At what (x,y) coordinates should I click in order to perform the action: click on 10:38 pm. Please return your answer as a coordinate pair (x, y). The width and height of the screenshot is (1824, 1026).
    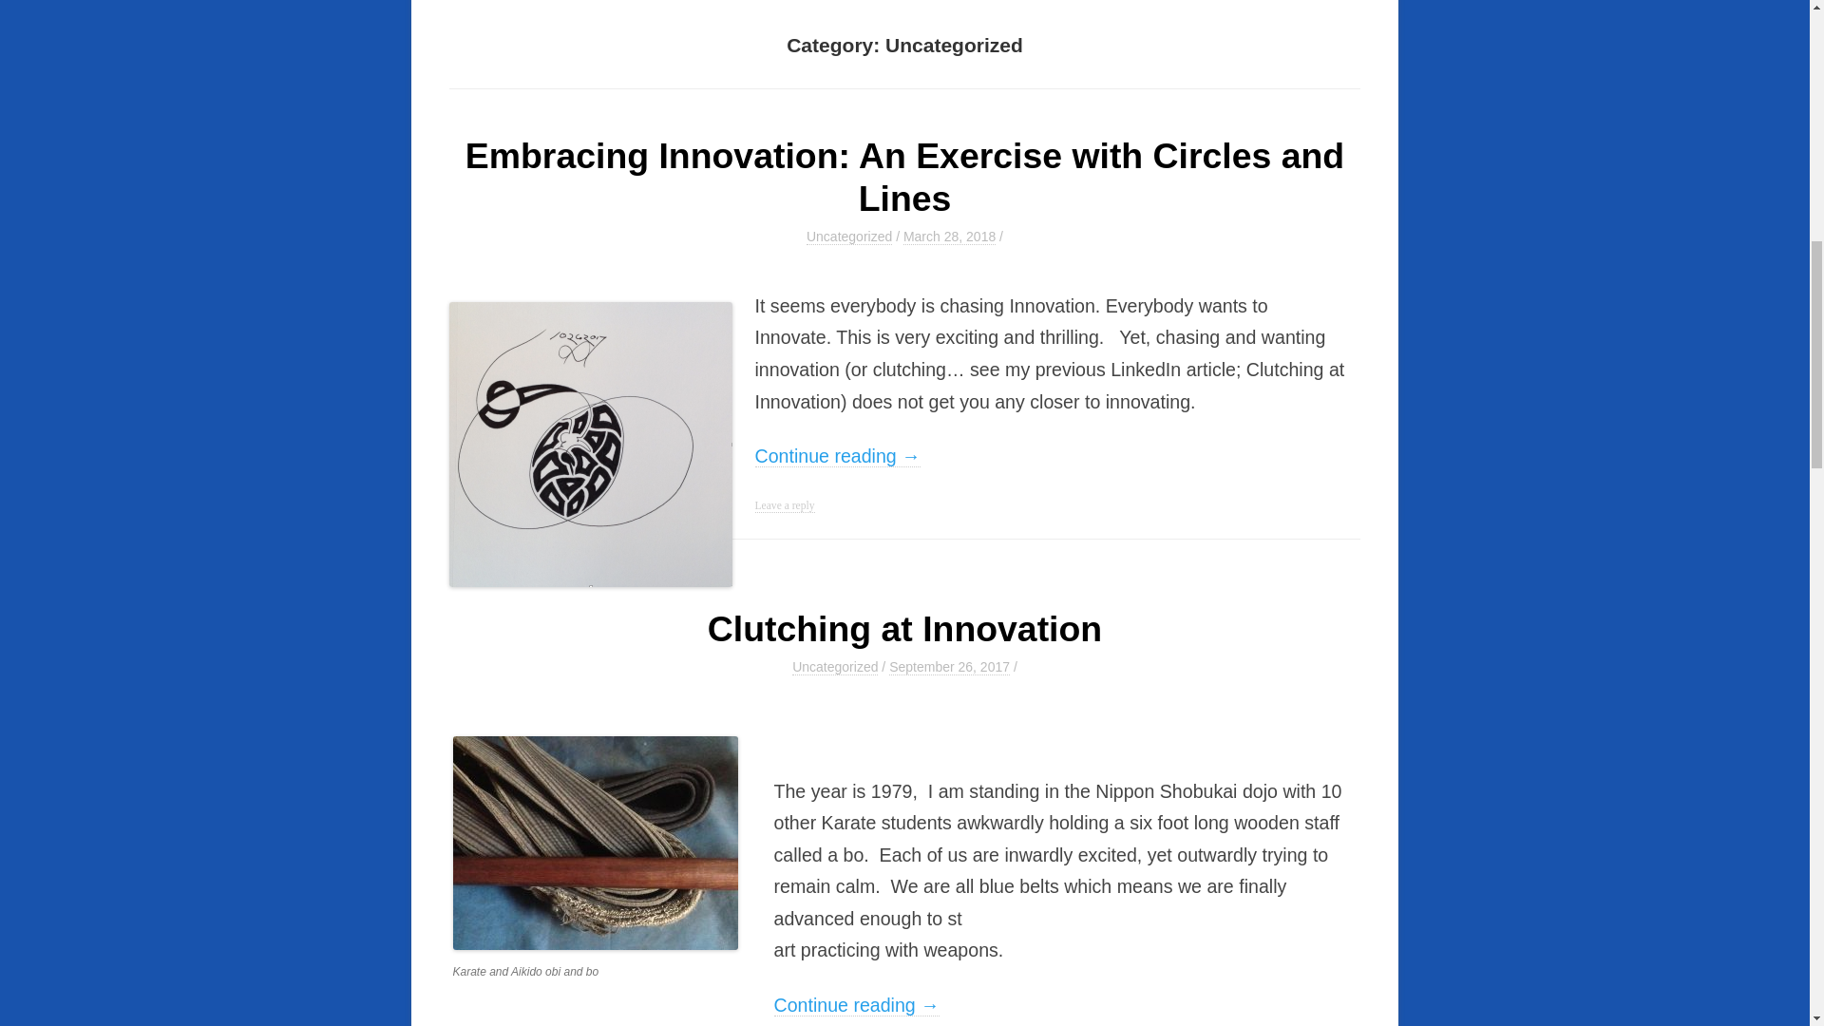
    Looking at the image, I should click on (949, 237).